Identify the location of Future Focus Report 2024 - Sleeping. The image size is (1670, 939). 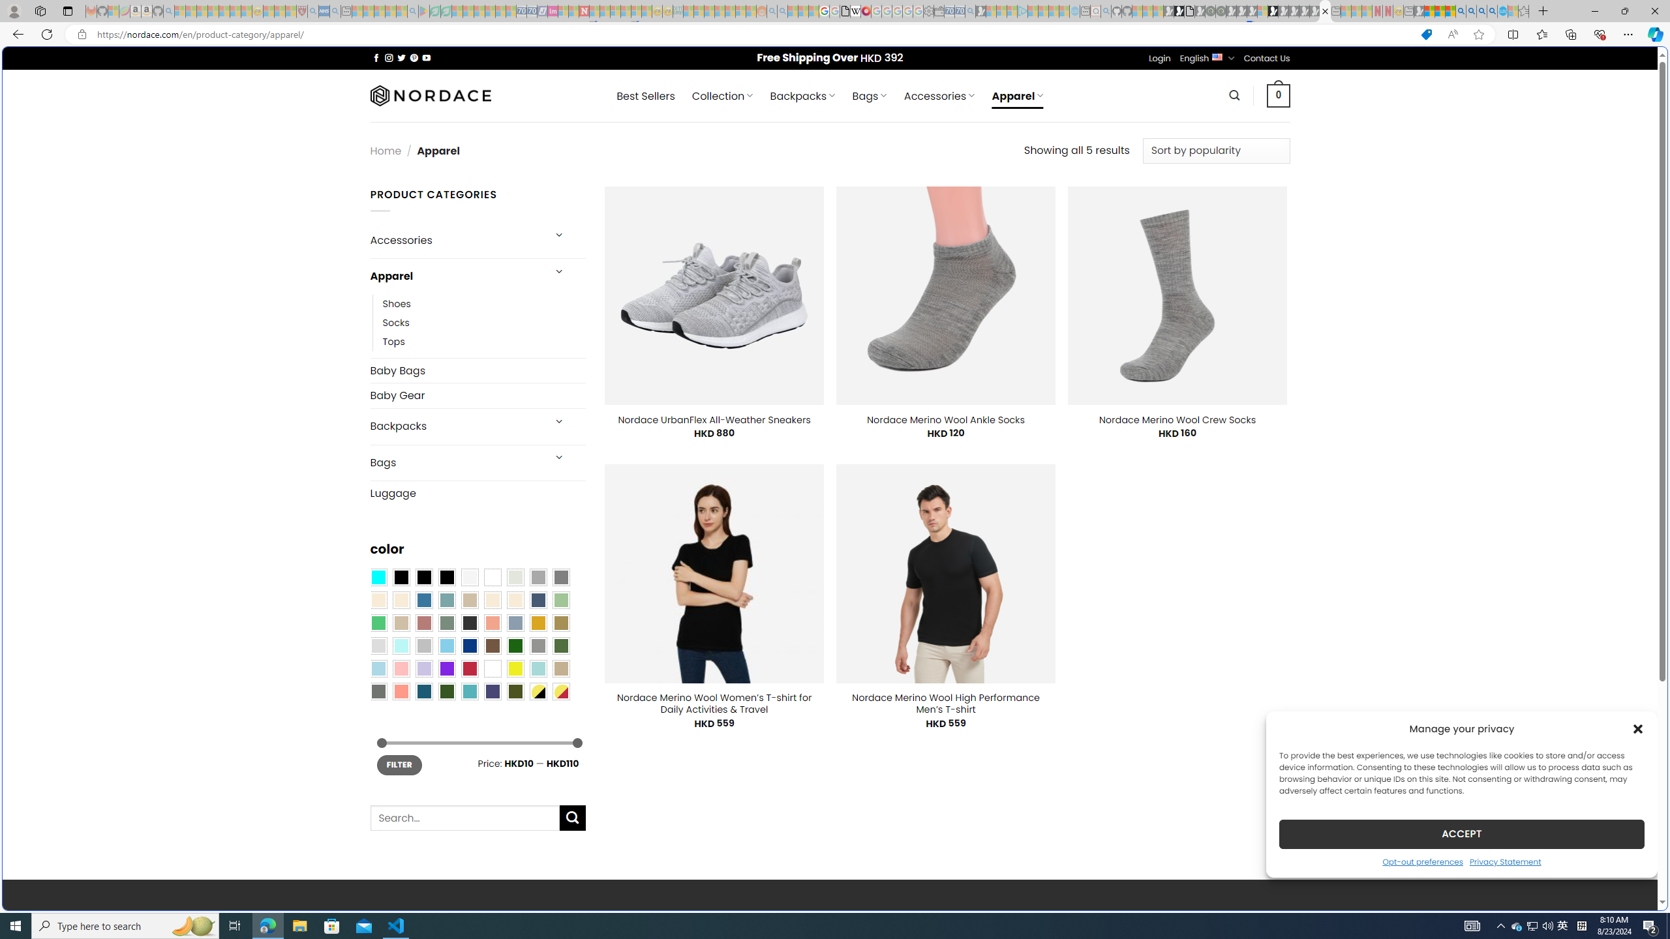
(1221, 11).